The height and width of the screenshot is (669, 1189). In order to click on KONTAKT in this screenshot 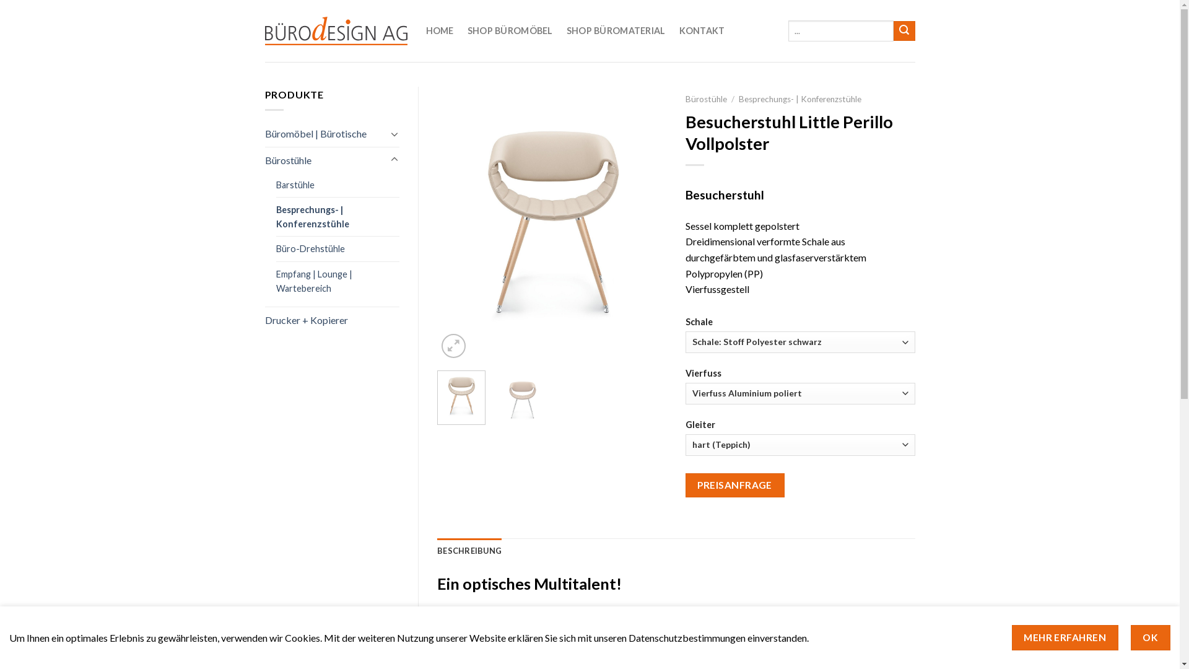, I will do `click(702, 31)`.